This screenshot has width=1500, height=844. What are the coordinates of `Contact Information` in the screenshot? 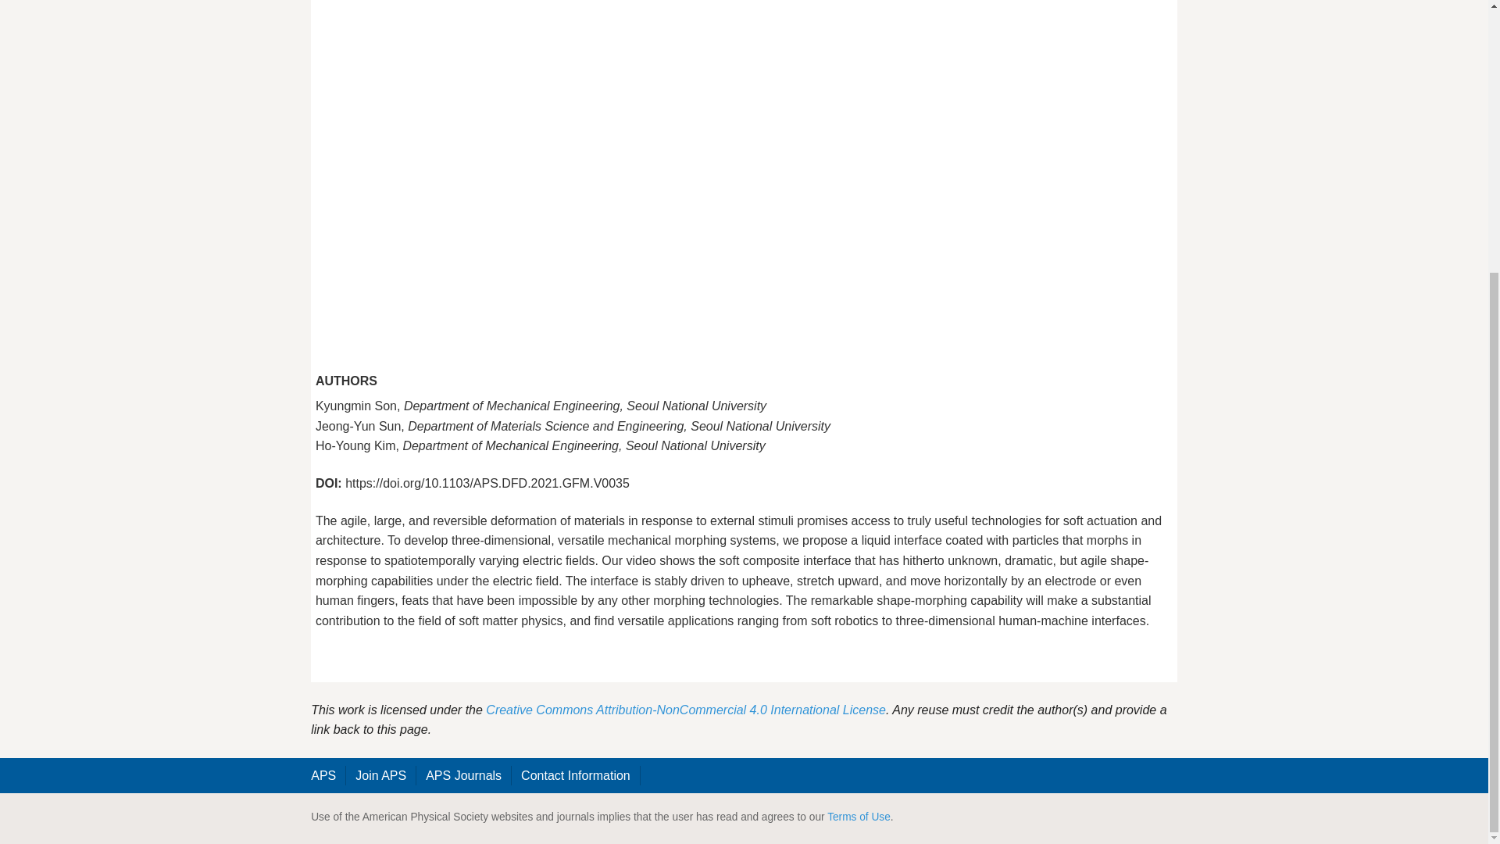 It's located at (575, 775).